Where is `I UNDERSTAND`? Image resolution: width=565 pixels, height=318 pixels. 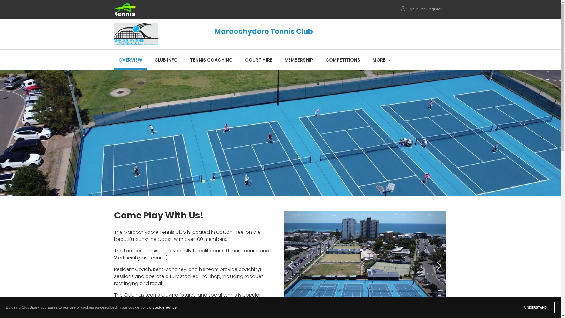 I UNDERSTAND is located at coordinates (535, 307).